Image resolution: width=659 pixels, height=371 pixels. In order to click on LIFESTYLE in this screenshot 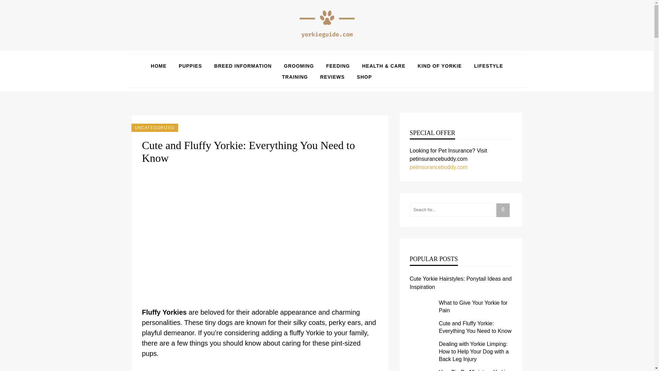, I will do `click(488, 66)`.